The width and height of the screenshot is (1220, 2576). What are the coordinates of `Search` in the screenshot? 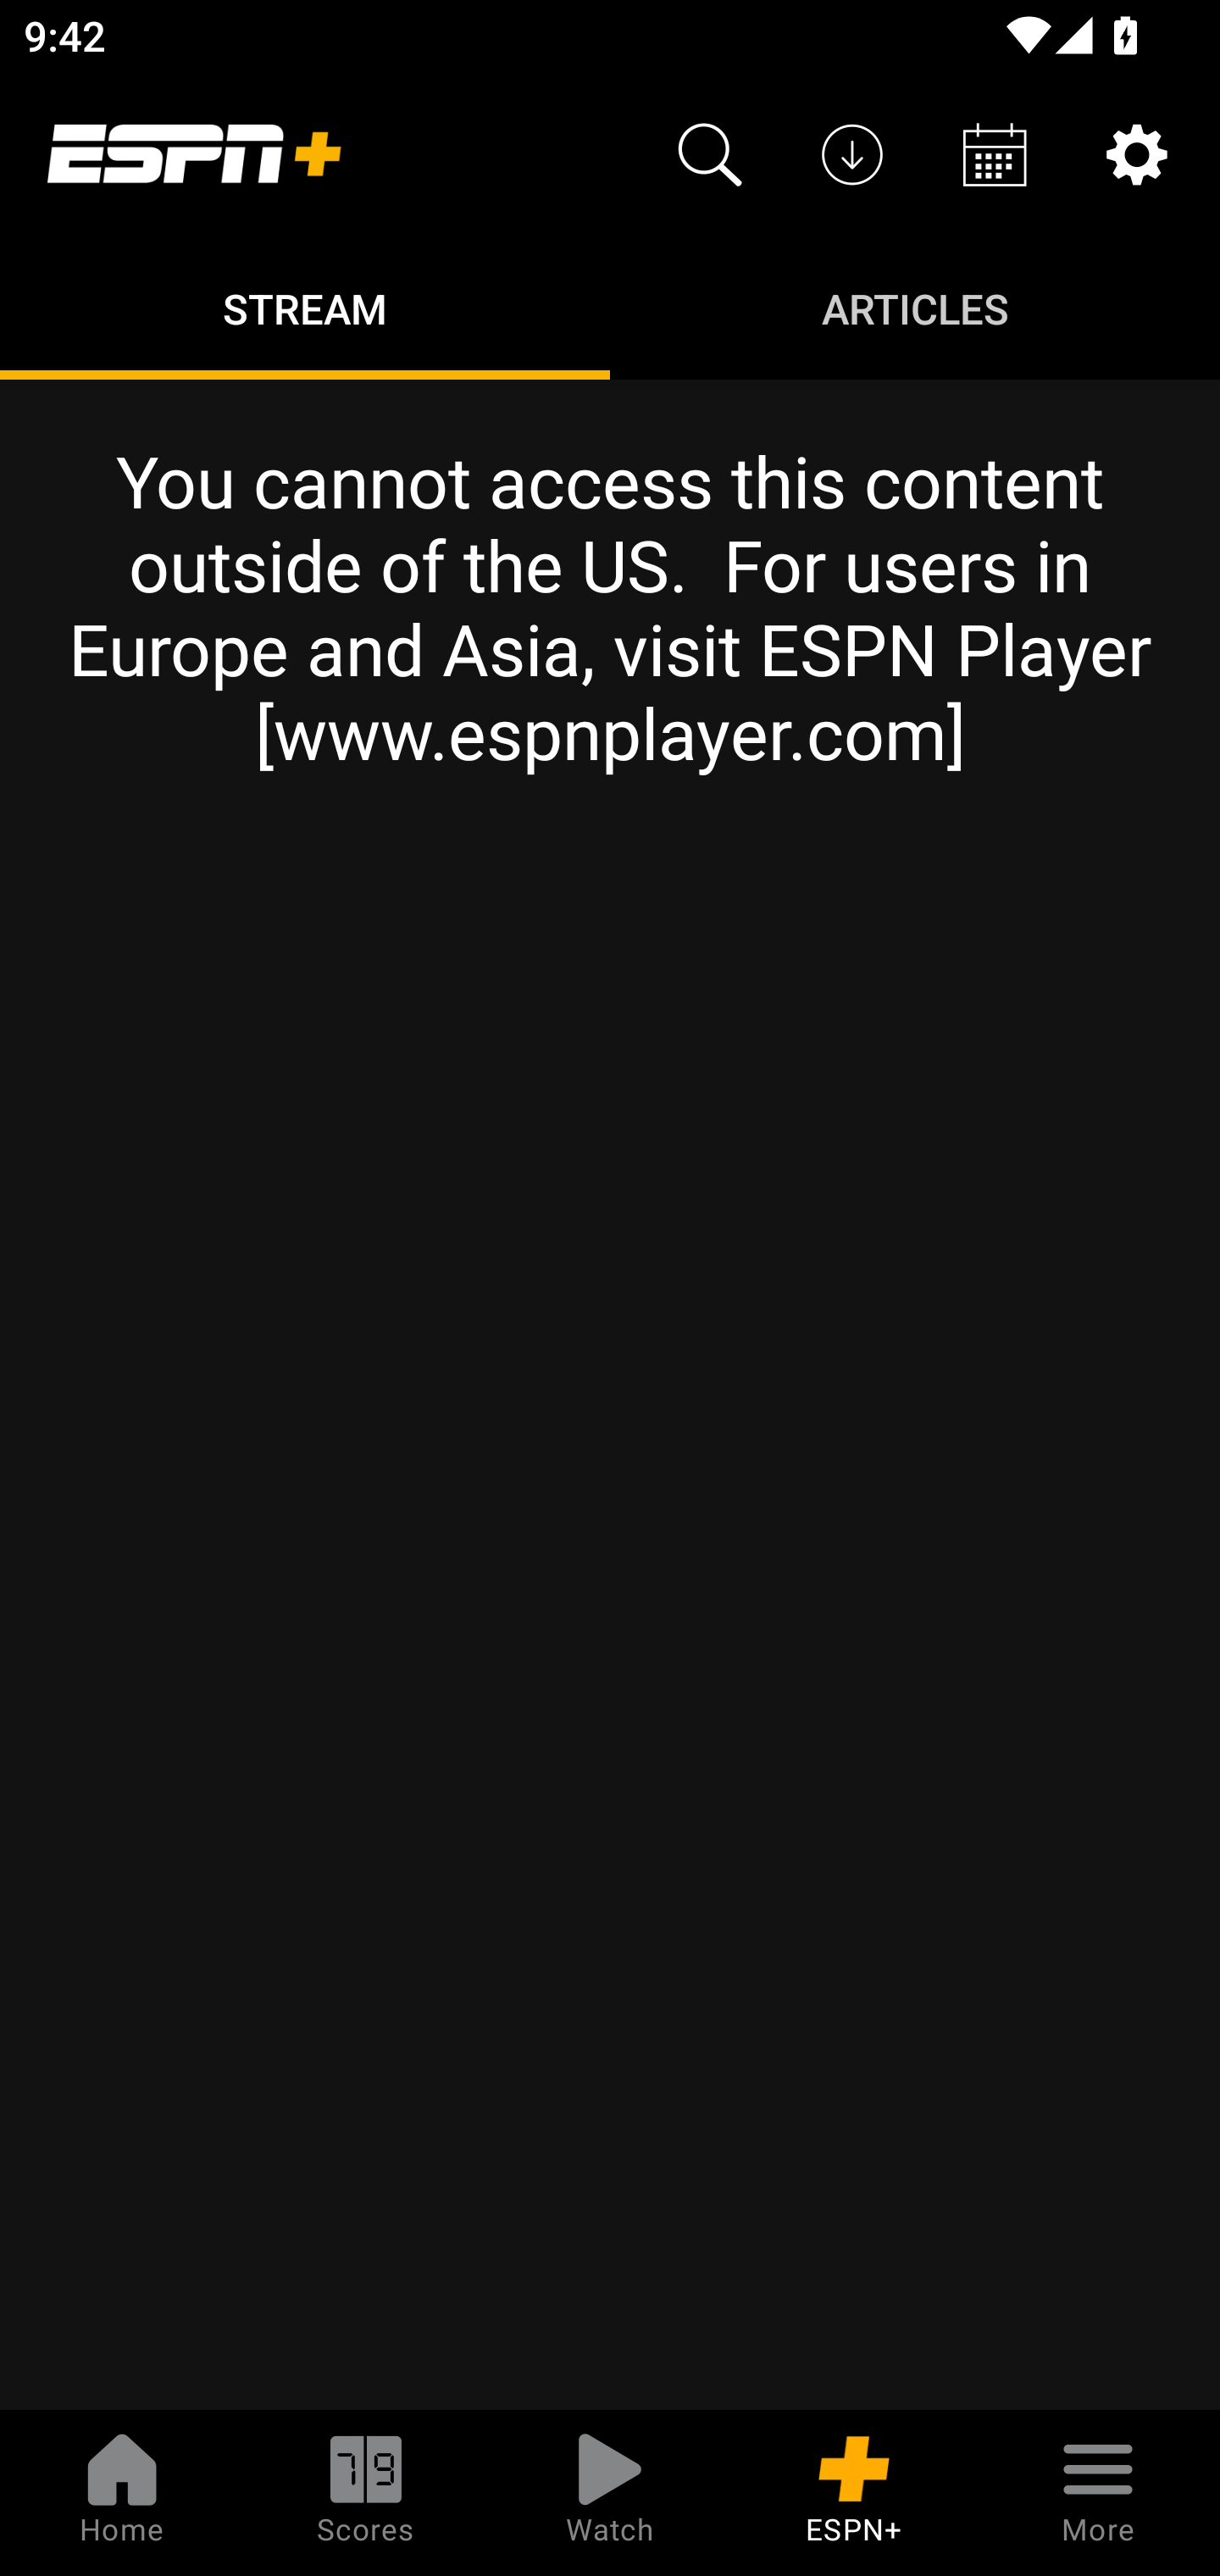 It's located at (710, 154).